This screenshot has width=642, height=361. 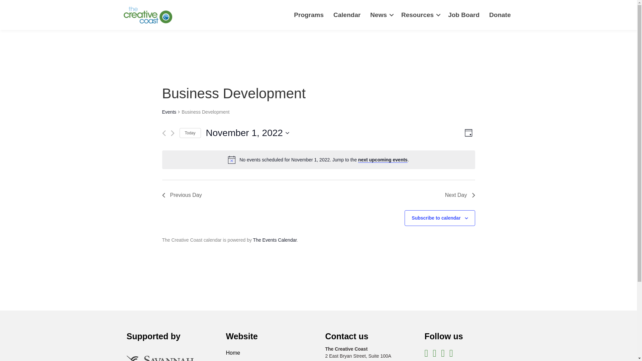 What do you see at coordinates (247, 133) in the screenshot?
I see `November 1, 2022` at bounding box center [247, 133].